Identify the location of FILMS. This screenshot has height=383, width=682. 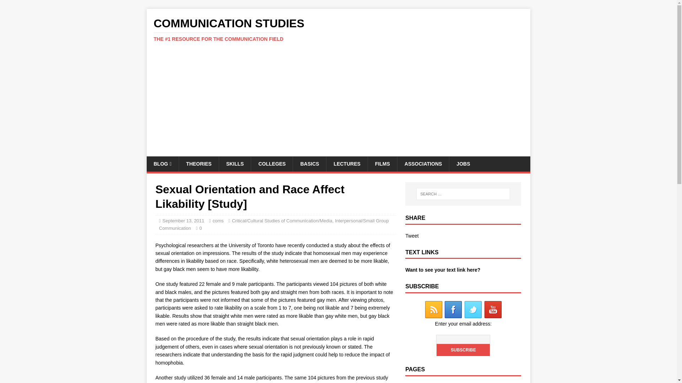
(382, 163).